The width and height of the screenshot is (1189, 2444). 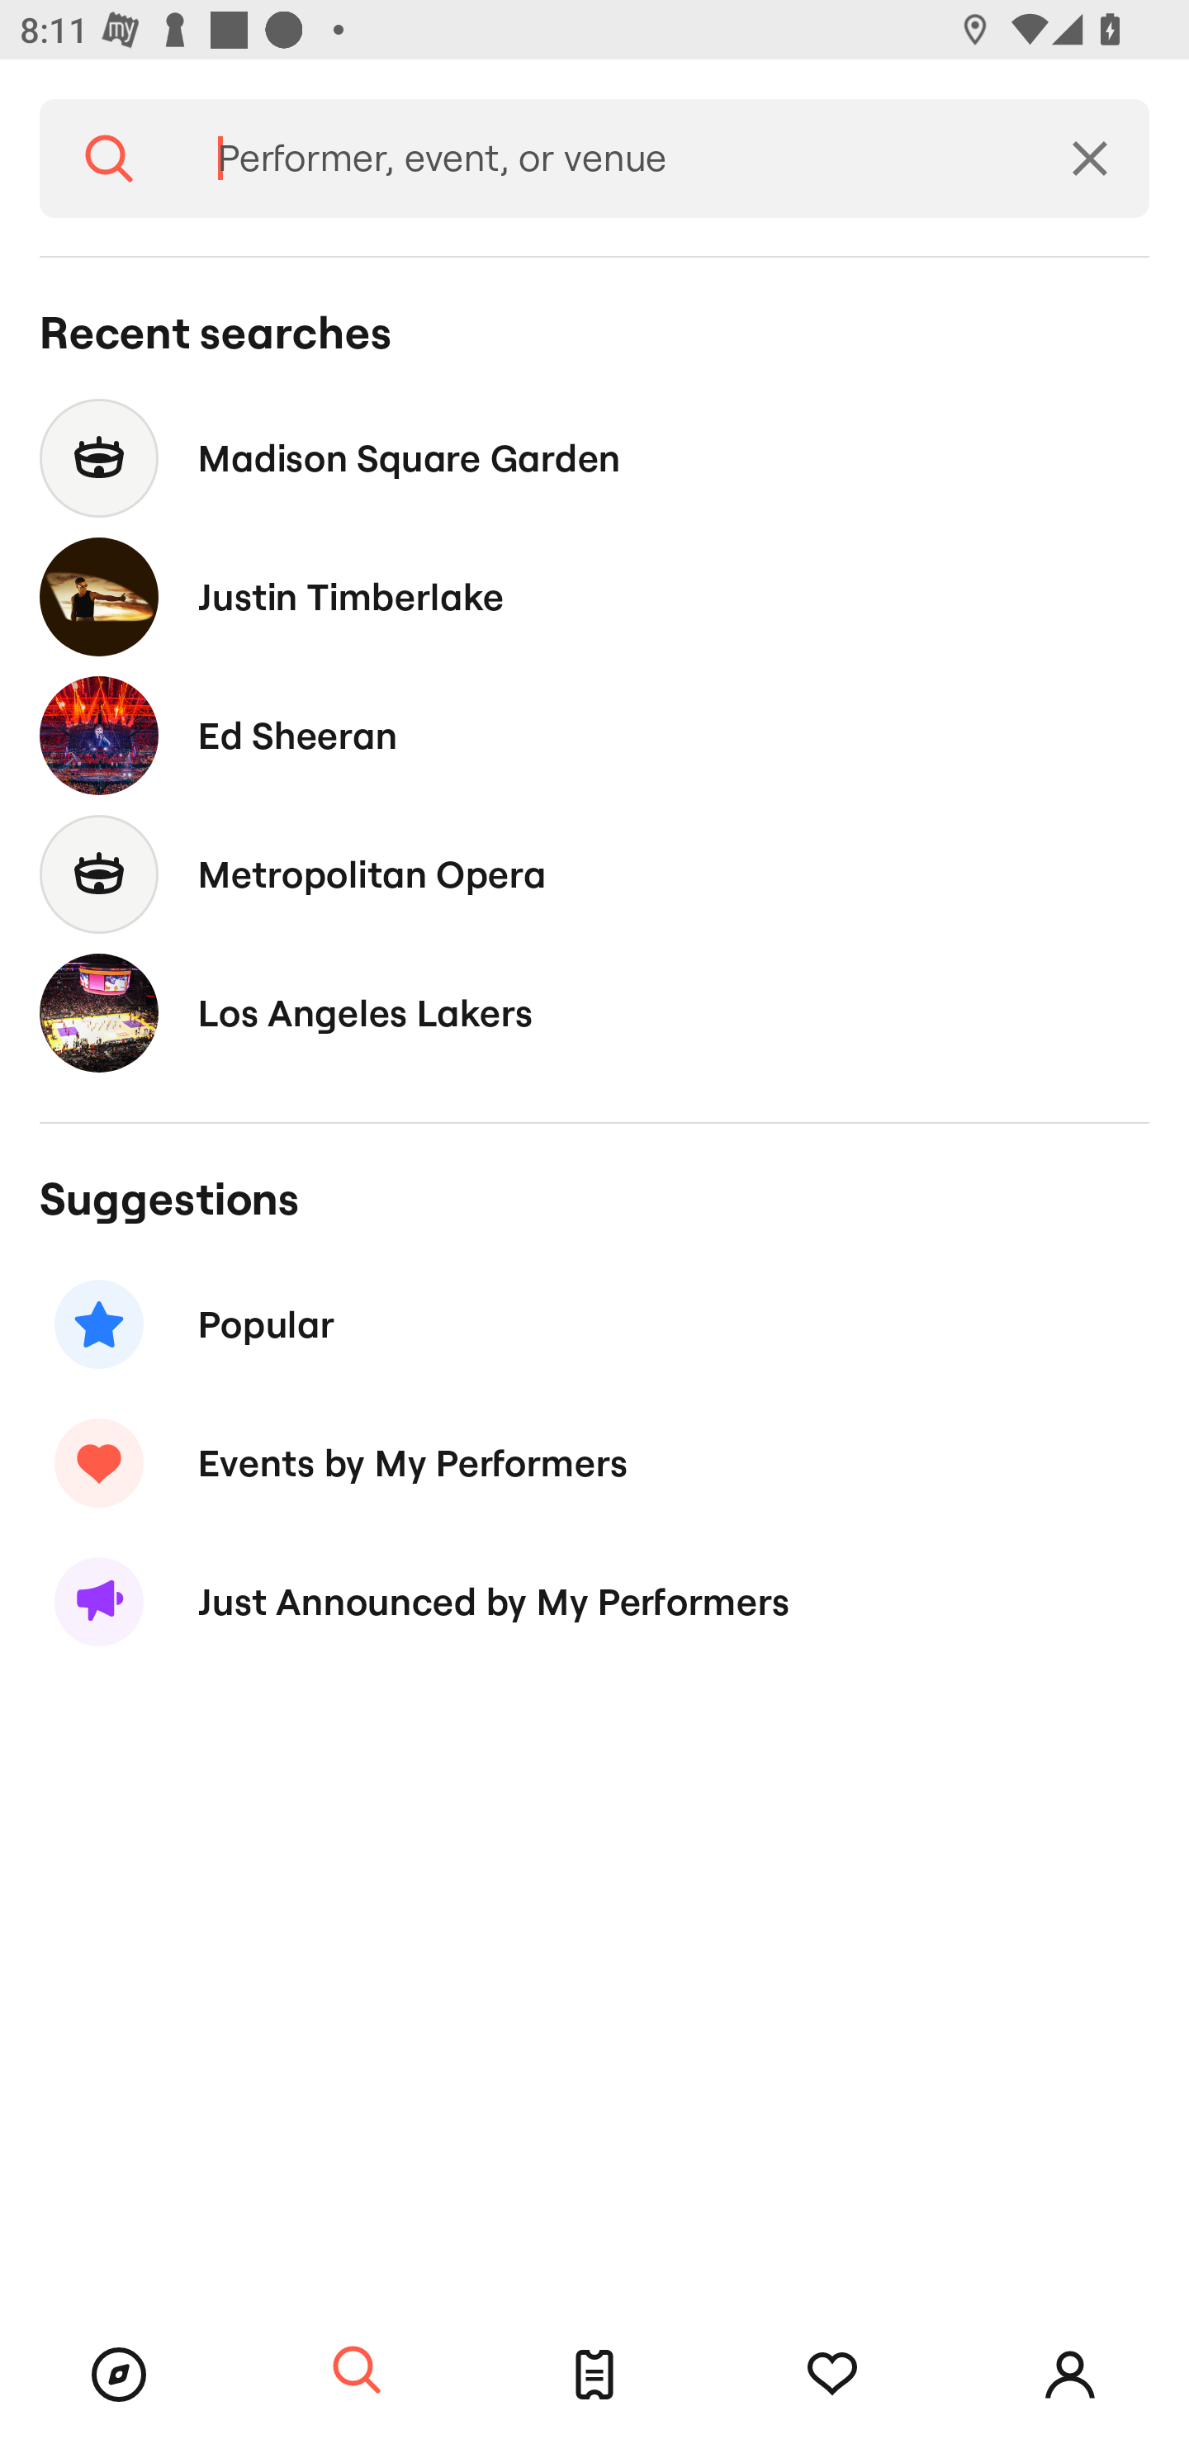 I want to click on Ed Sheeran, so click(x=594, y=735).